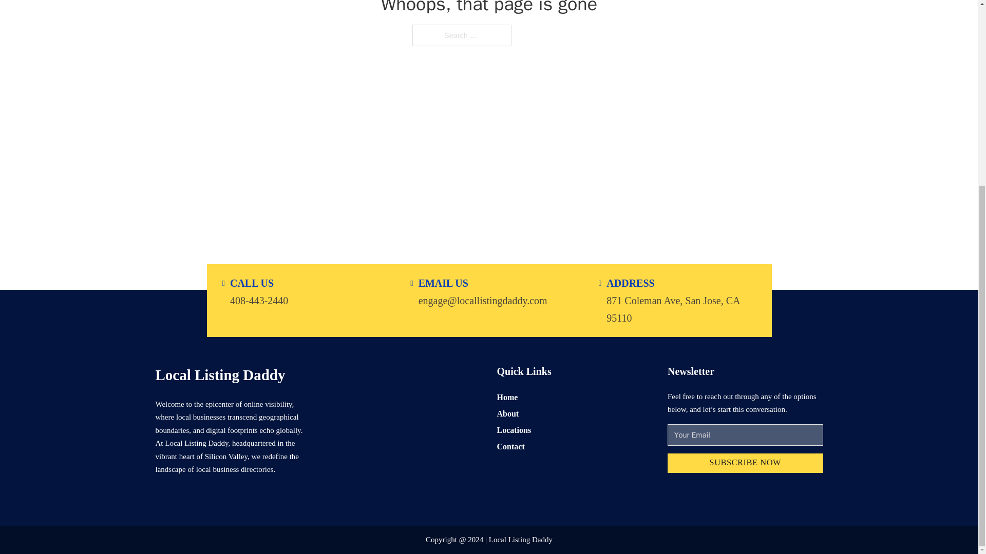  Describe the element at coordinates (507, 397) in the screenshot. I see `Home` at that location.